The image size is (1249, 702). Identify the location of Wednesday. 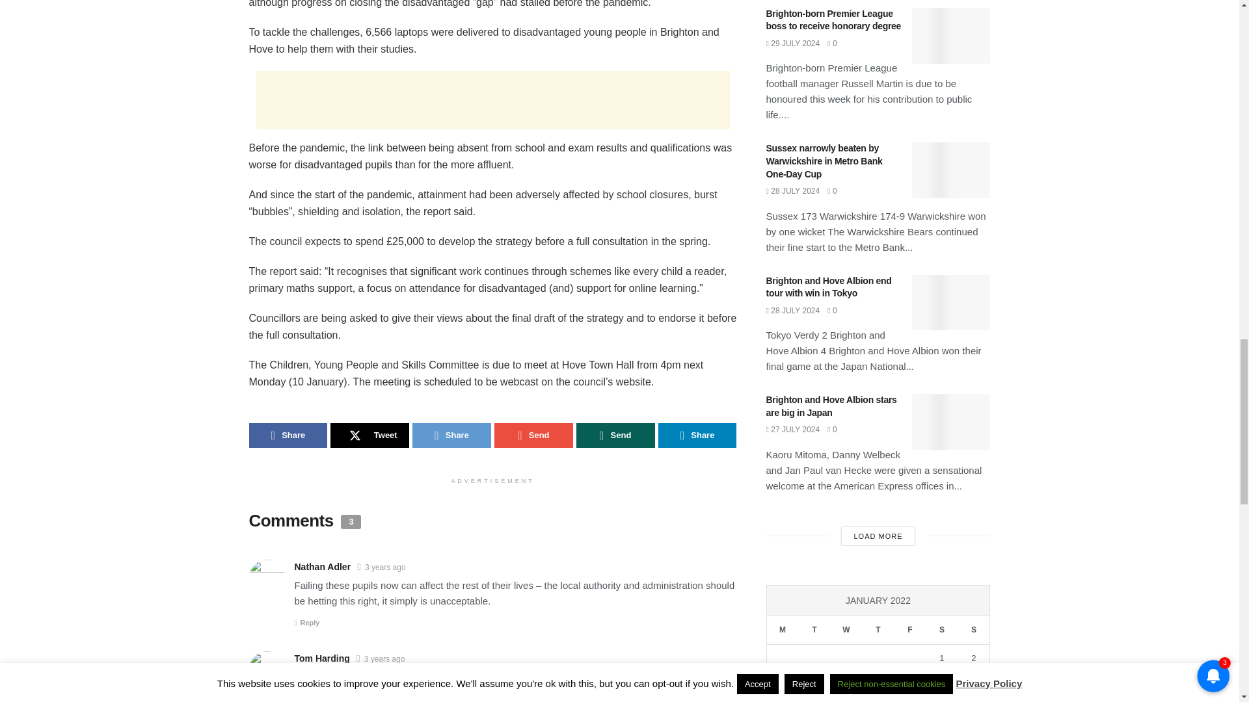
(846, 630).